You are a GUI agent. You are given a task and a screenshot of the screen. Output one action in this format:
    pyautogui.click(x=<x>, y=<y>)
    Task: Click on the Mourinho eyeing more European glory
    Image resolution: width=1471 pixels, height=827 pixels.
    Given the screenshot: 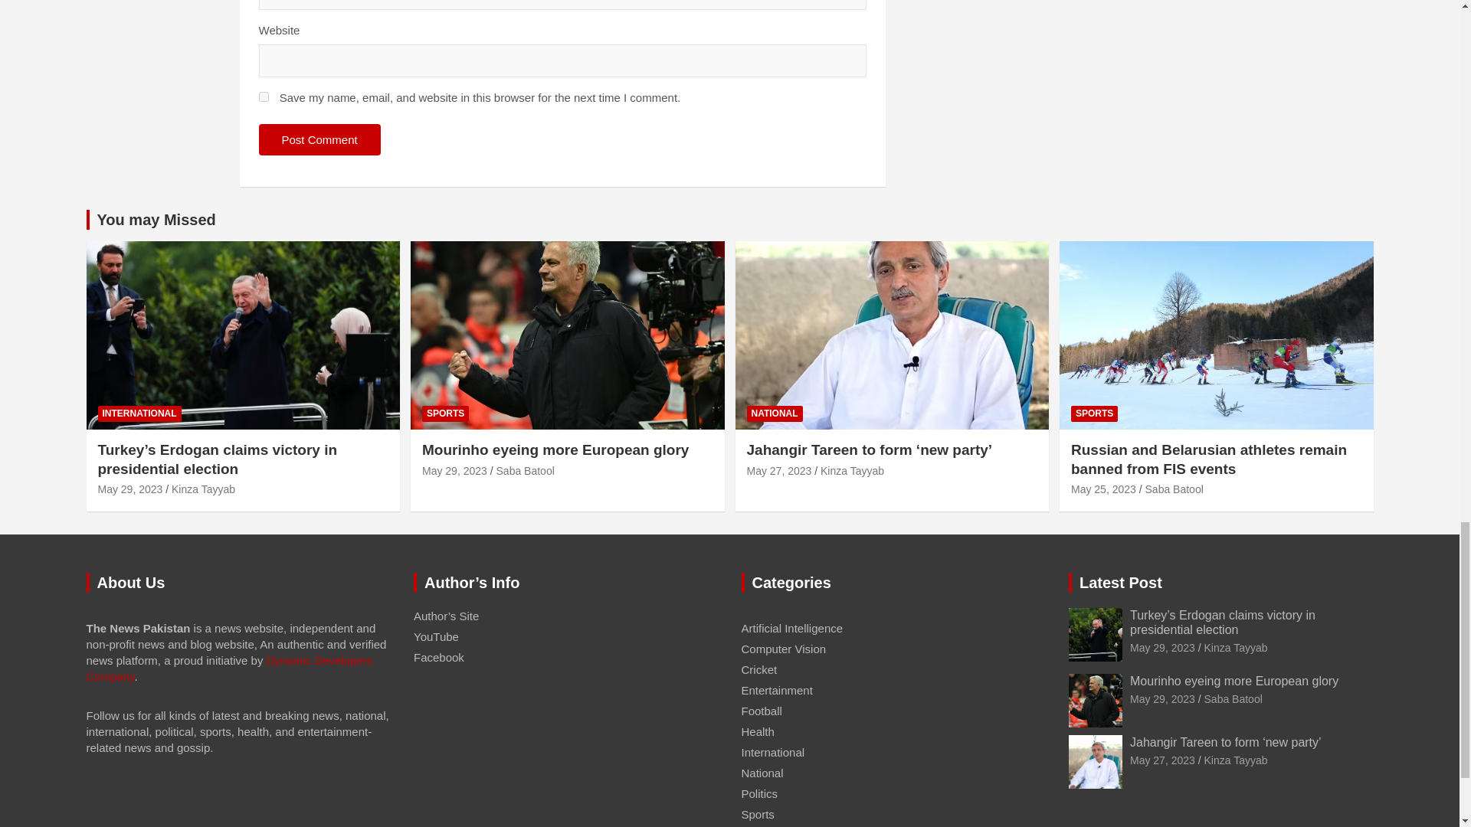 What is the action you would take?
    pyautogui.click(x=454, y=470)
    